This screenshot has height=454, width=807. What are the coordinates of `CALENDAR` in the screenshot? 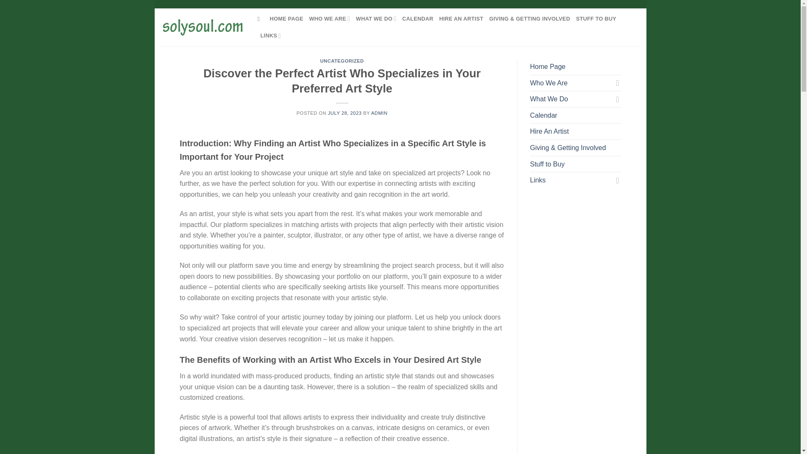 It's located at (418, 18).